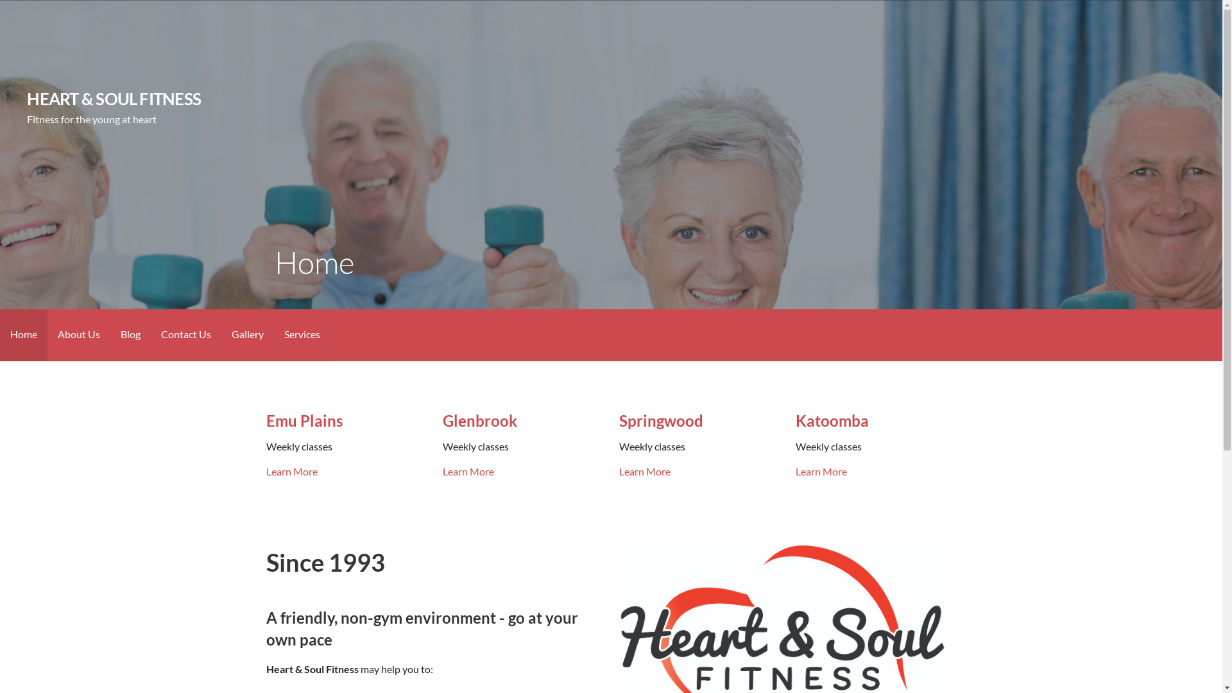 This screenshot has width=1232, height=693. What do you see at coordinates (661, 421) in the screenshot?
I see `Springwood` at bounding box center [661, 421].